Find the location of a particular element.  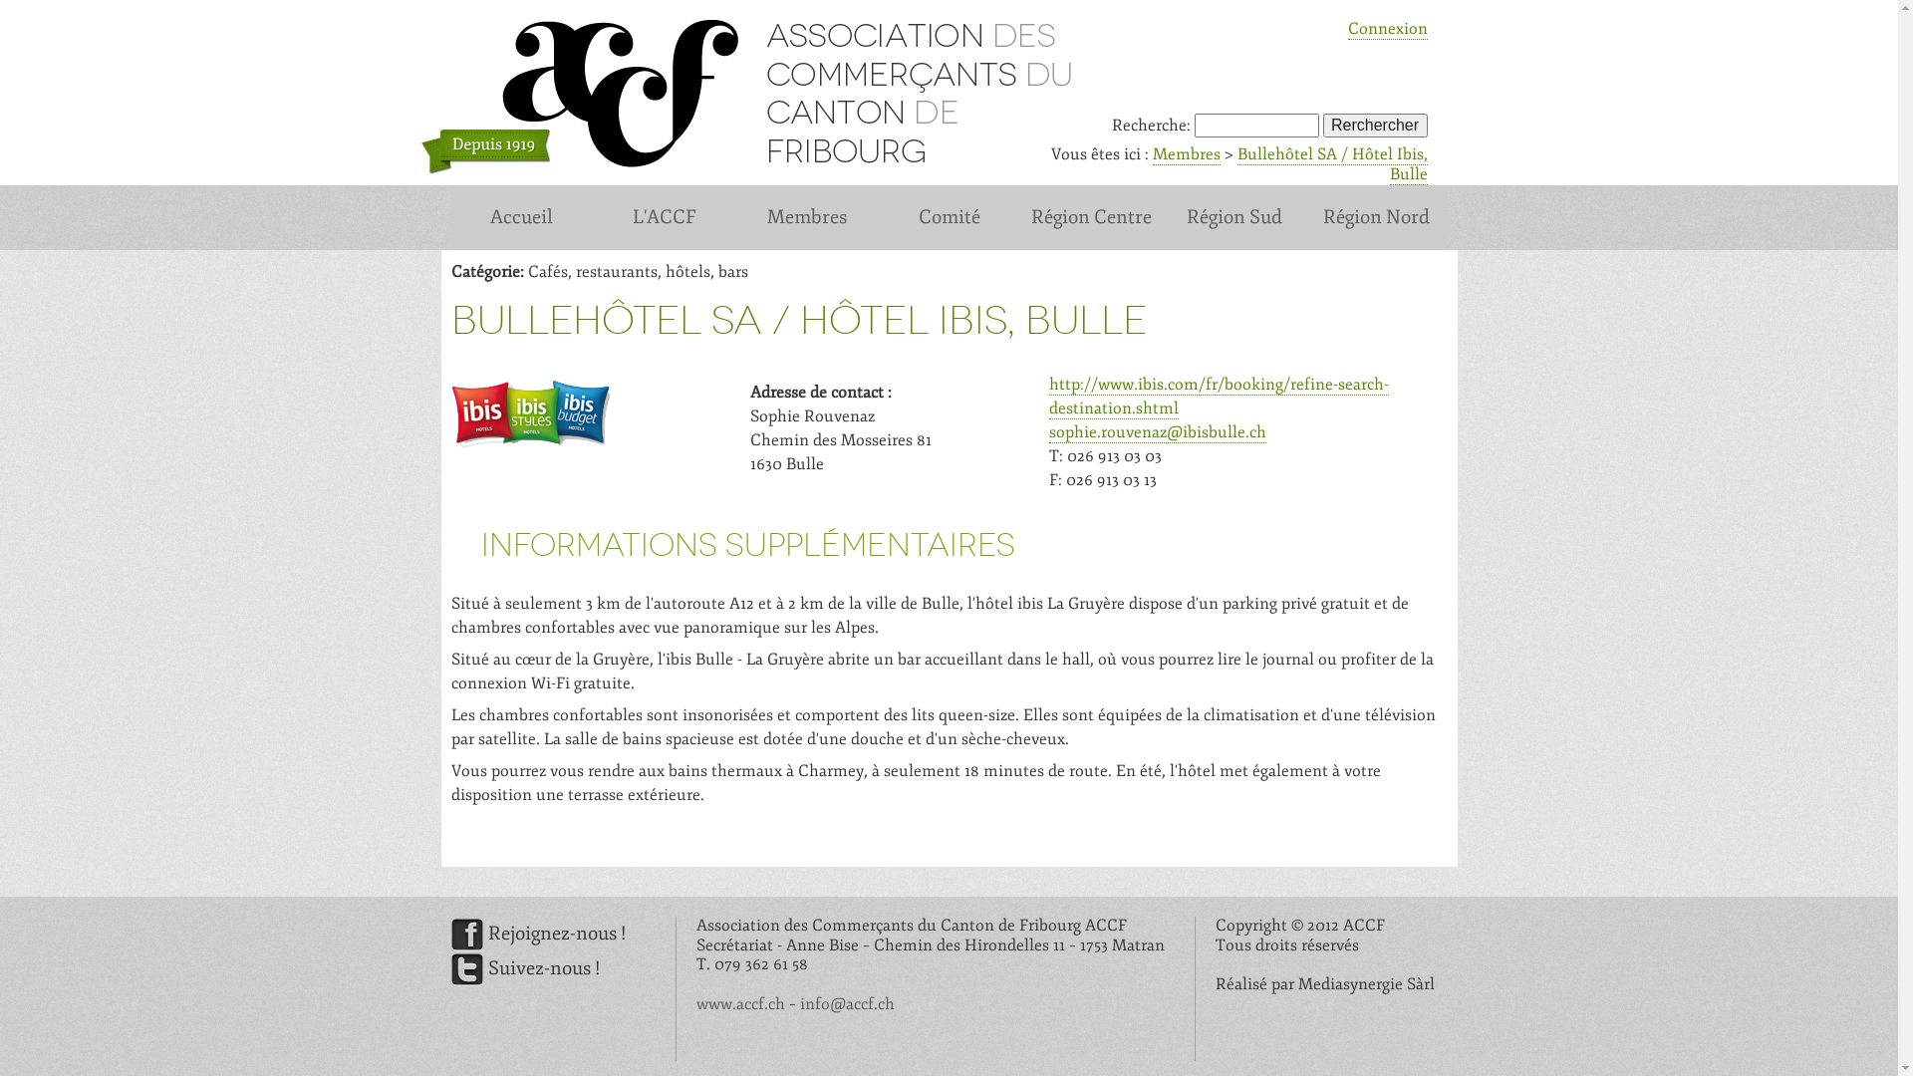

Membres is located at coordinates (807, 217).